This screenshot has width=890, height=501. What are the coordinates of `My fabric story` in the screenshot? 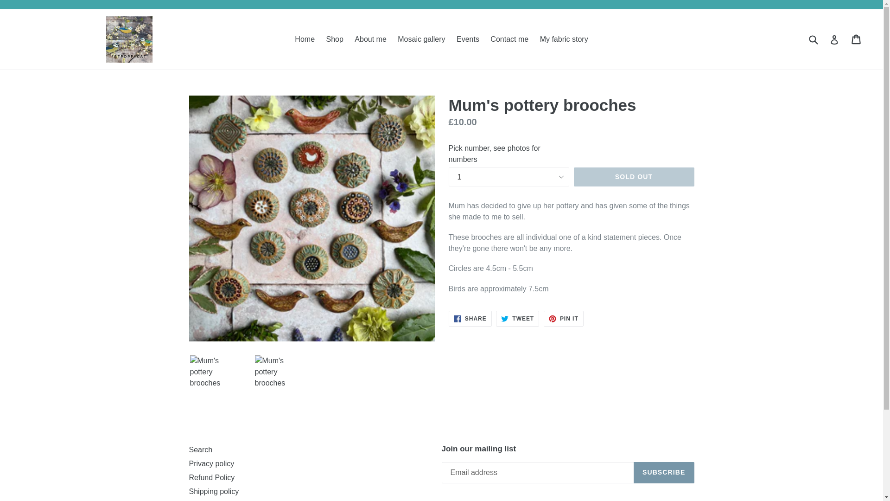 It's located at (564, 39).